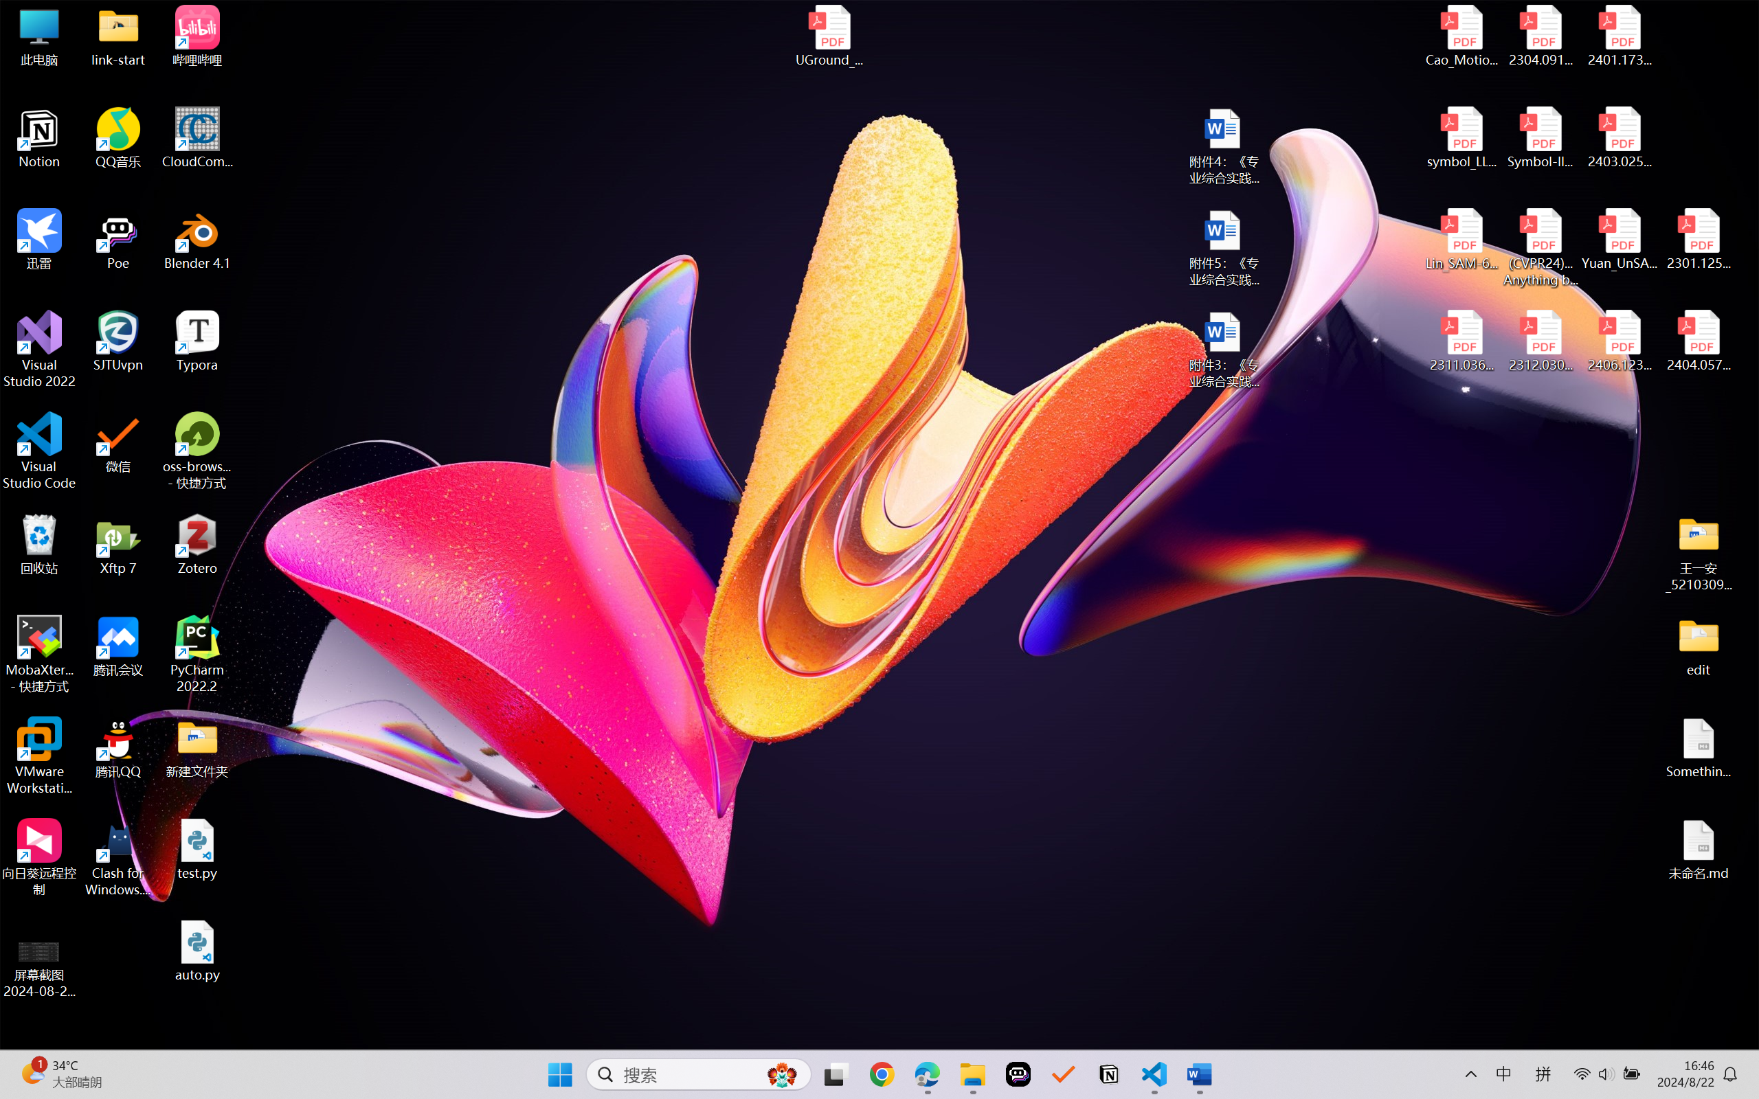 This screenshot has width=1759, height=1099. Describe the element at coordinates (1619, 341) in the screenshot. I see `2406.12373v2.pdf` at that location.